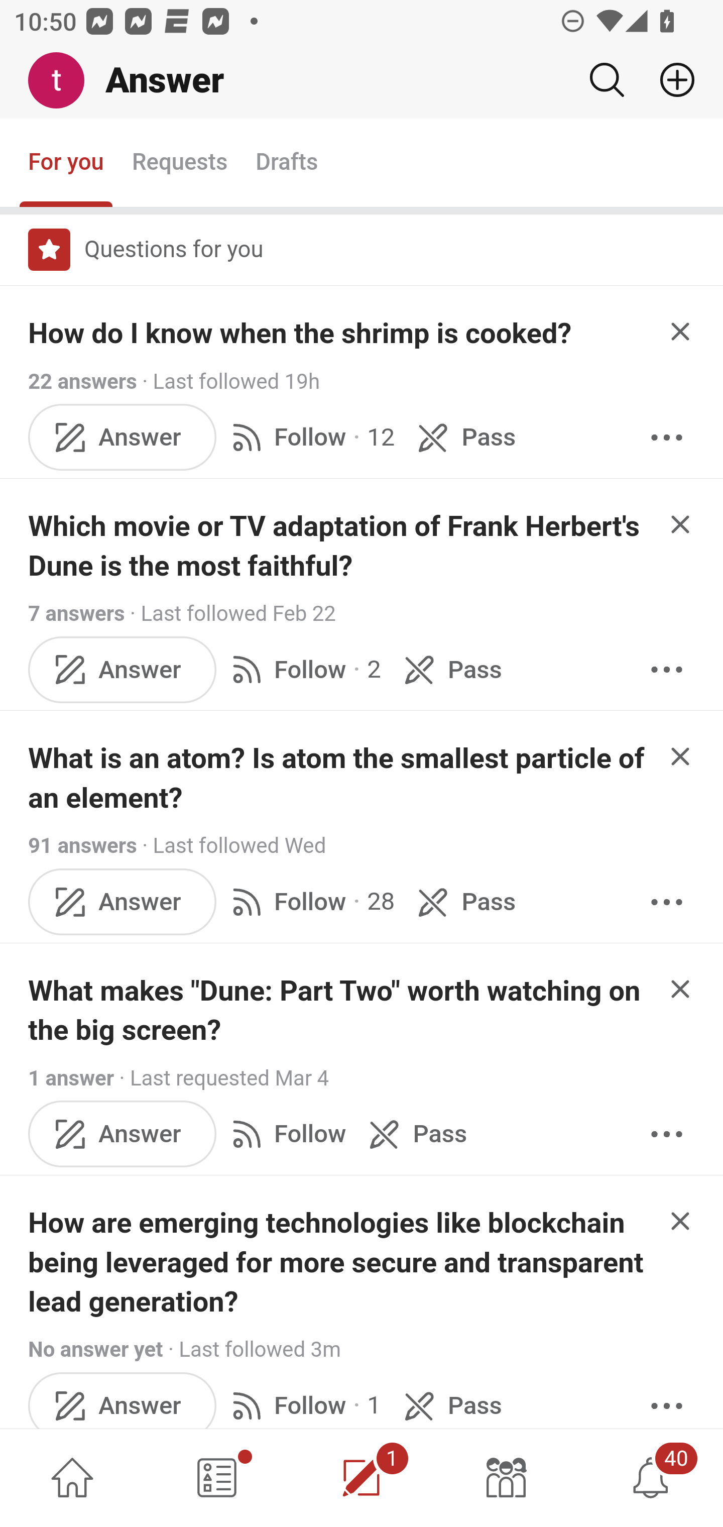 The height and width of the screenshot is (1527, 723). What do you see at coordinates (309, 437) in the screenshot?
I see `Follow · 12` at bounding box center [309, 437].